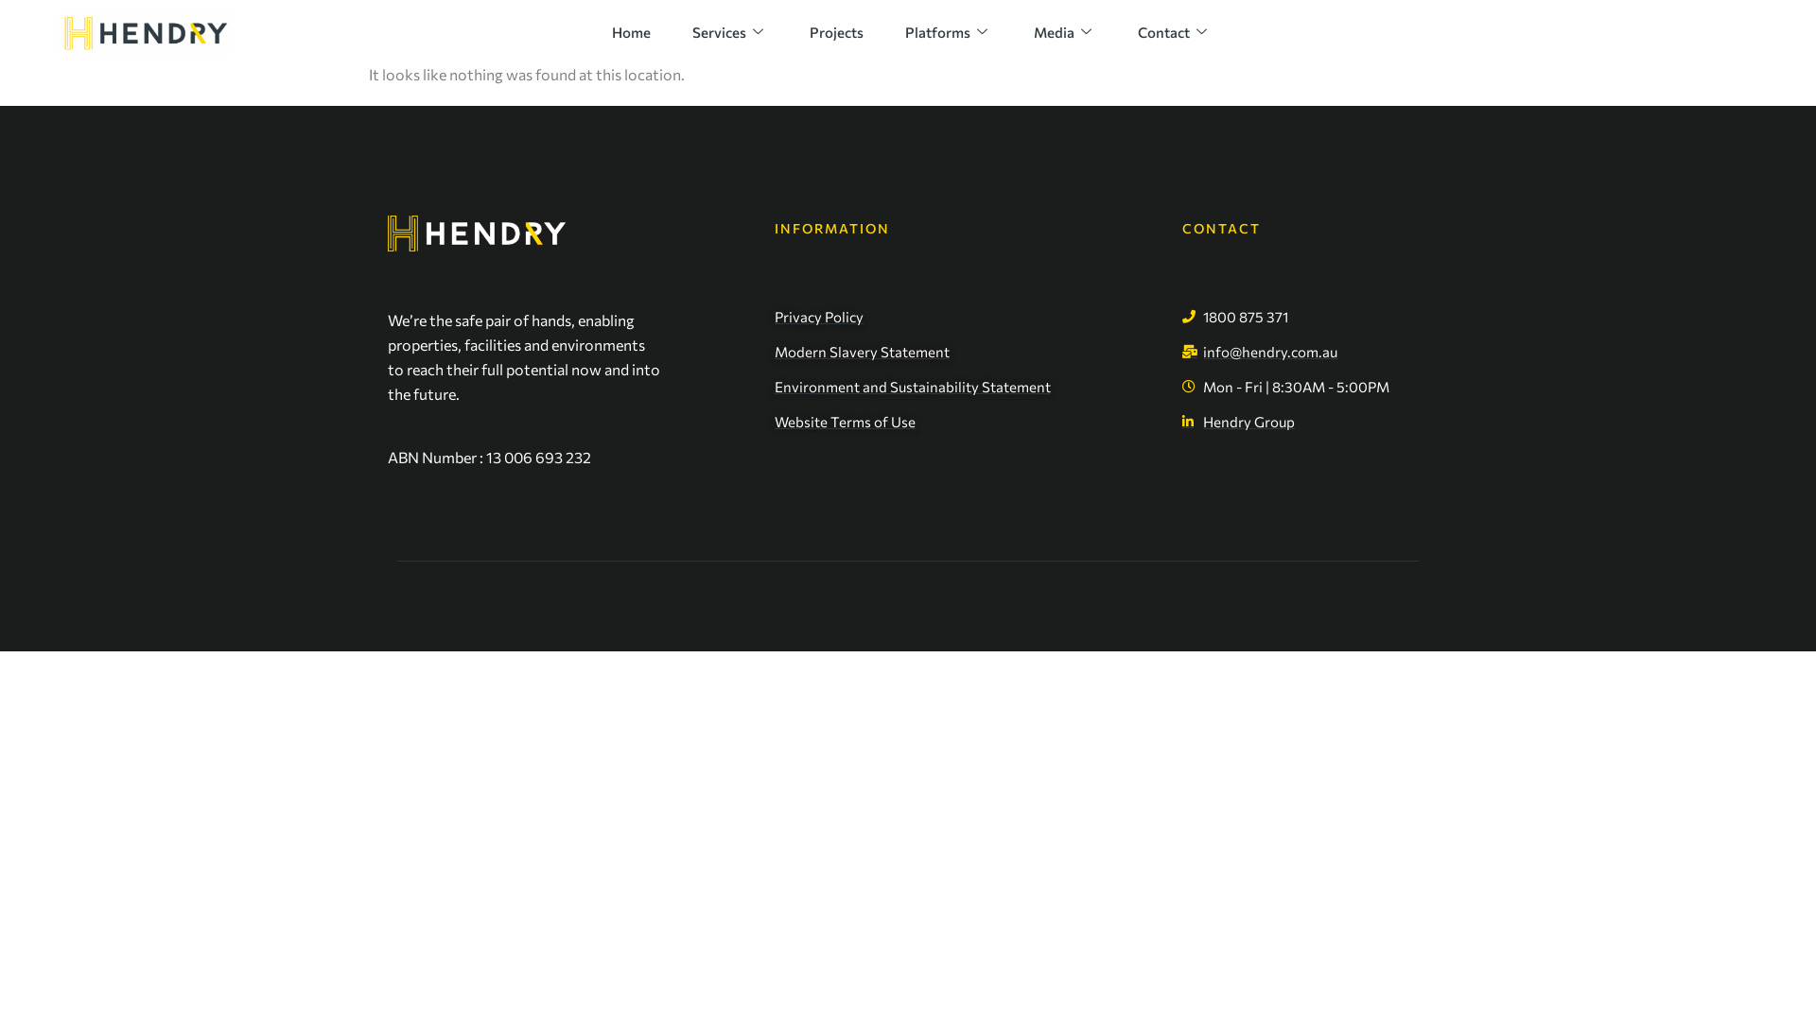 The height and width of the screenshot is (1021, 1816). Describe the element at coordinates (969, 317) in the screenshot. I see `Privacy Policy` at that location.